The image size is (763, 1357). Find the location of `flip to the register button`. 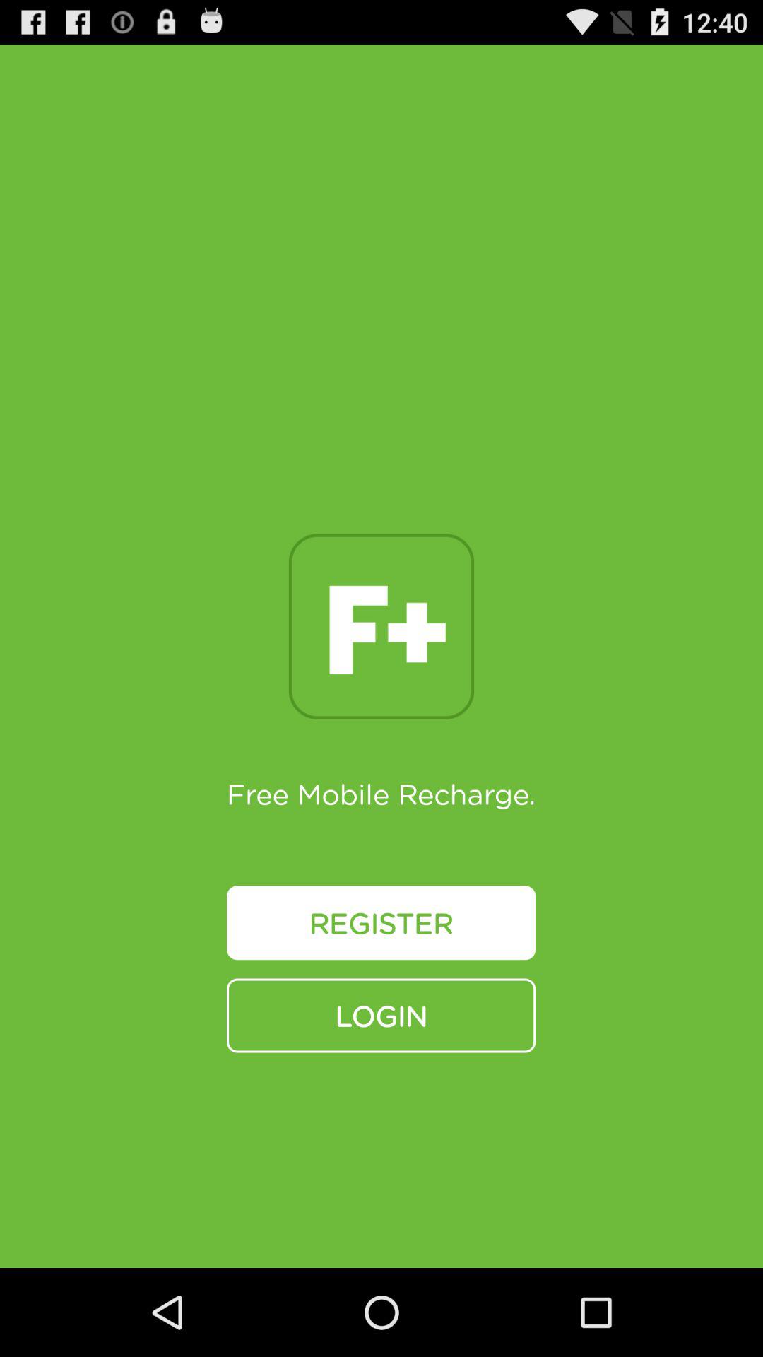

flip to the register button is located at coordinates (381, 923).